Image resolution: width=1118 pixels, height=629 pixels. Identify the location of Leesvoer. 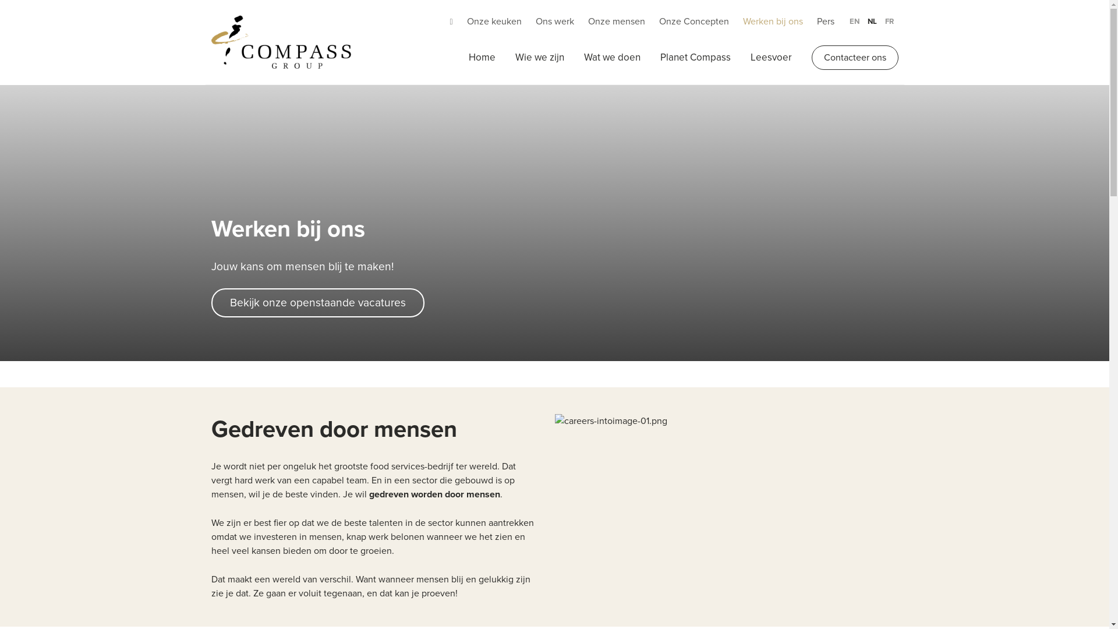
(771, 58).